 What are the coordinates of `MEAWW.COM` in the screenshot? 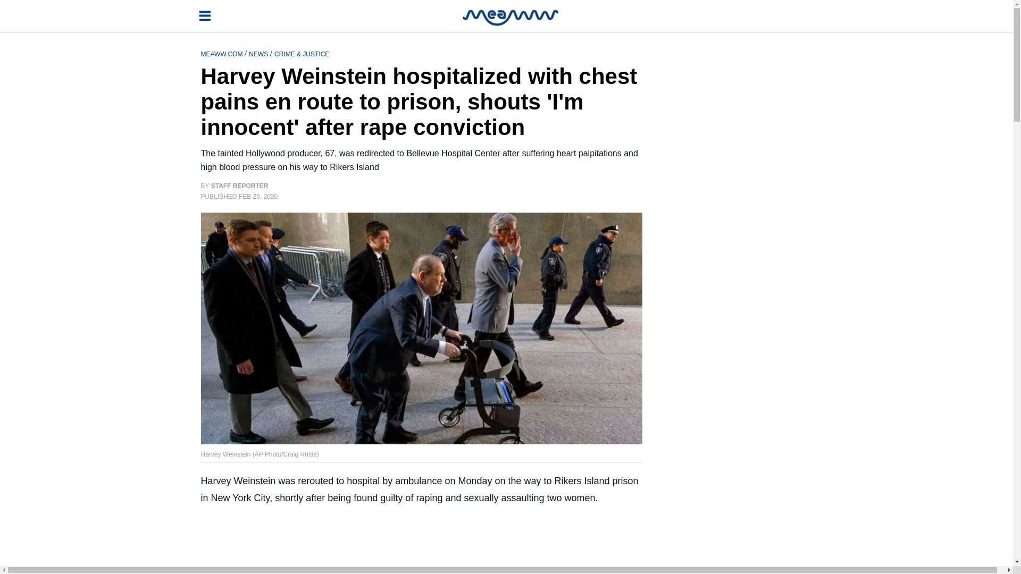 It's located at (223, 53).